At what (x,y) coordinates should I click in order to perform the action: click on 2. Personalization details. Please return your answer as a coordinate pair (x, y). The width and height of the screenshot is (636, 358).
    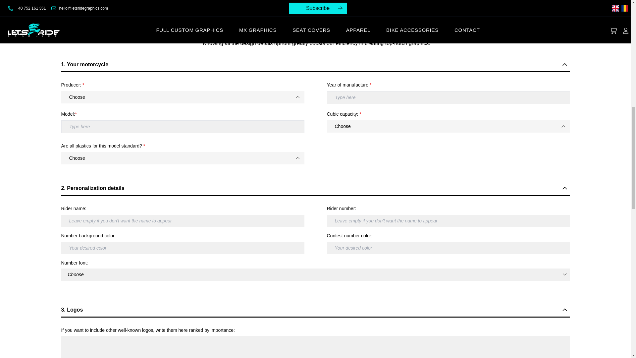
    Looking at the image, I should click on (315, 188).